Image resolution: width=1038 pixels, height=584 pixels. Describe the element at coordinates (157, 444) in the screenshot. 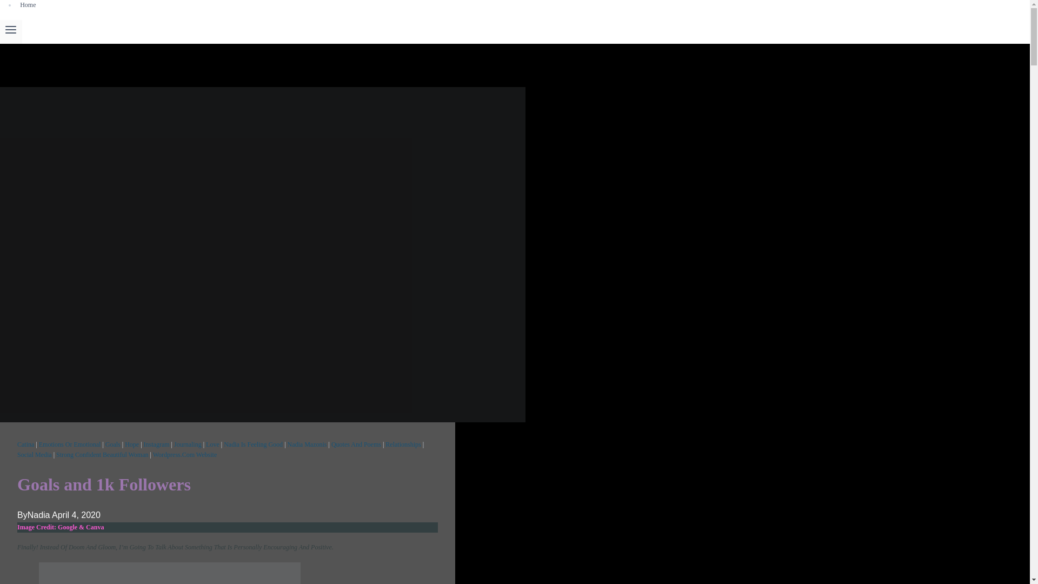

I see `Instagram` at that location.